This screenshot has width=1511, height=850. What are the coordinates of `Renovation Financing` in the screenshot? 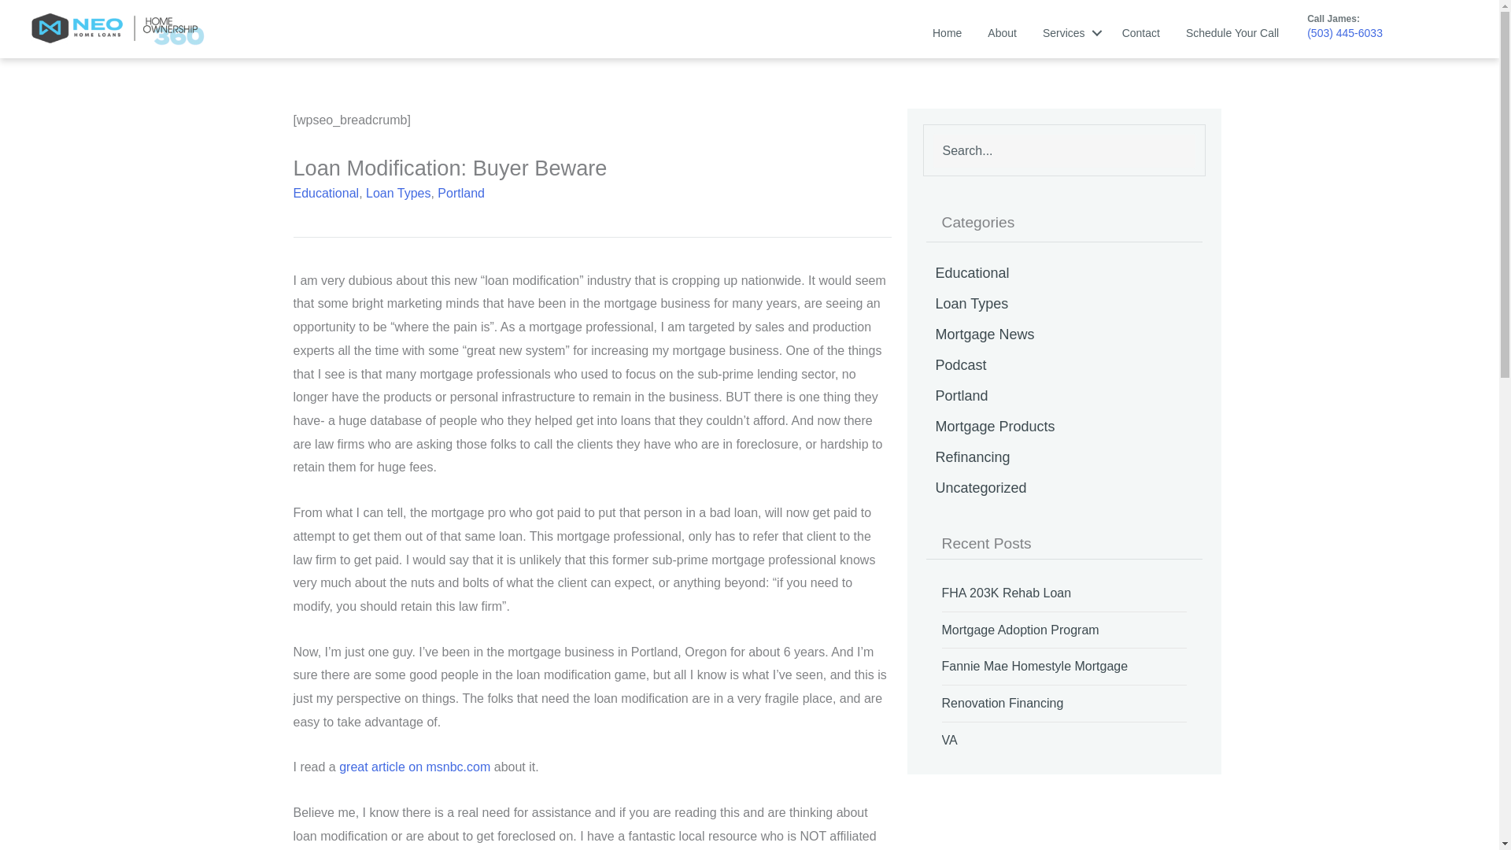 It's located at (1003, 703).